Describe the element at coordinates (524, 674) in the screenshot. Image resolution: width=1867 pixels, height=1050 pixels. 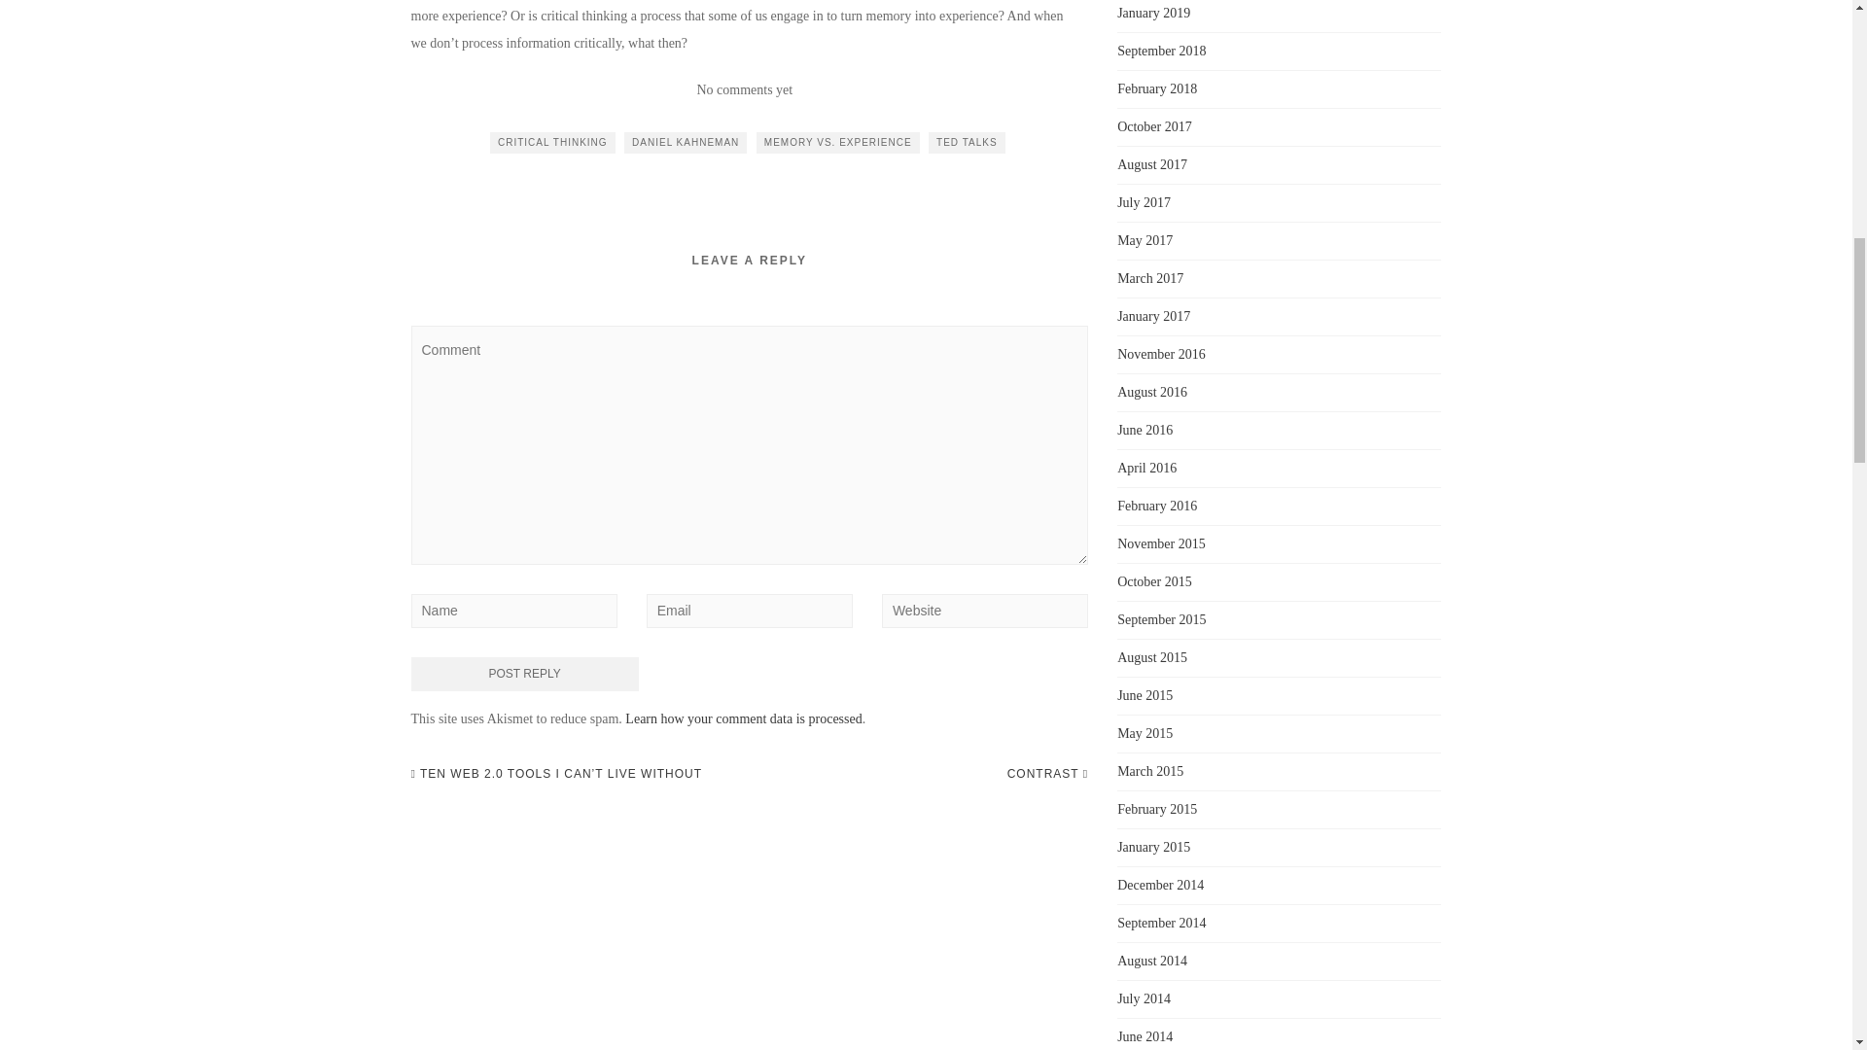
I see `Post Reply` at that location.